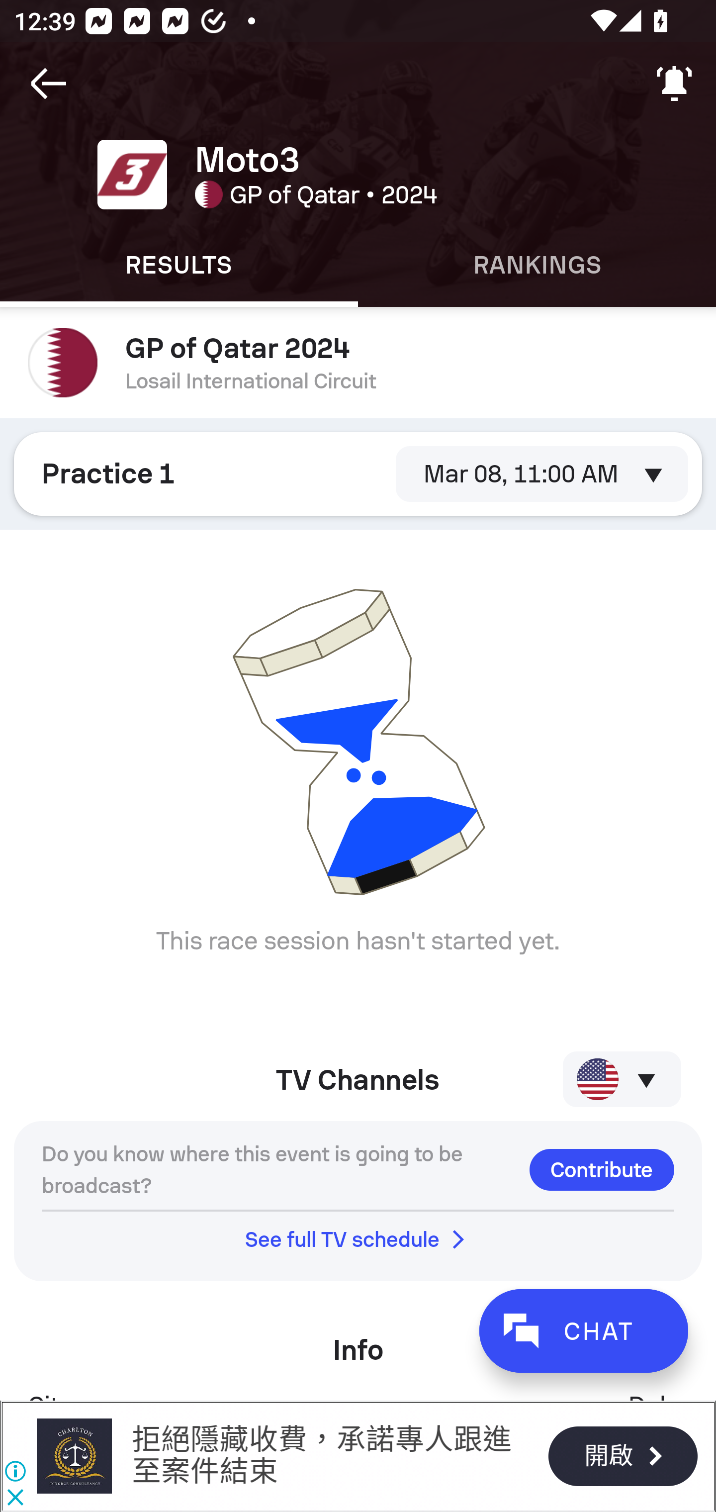 The width and height of the screenshot is (716, 1512). What do you see at coordinates (49, 84) in the screenshot?
I see `Navigate up` at bounding box center [49, 84].